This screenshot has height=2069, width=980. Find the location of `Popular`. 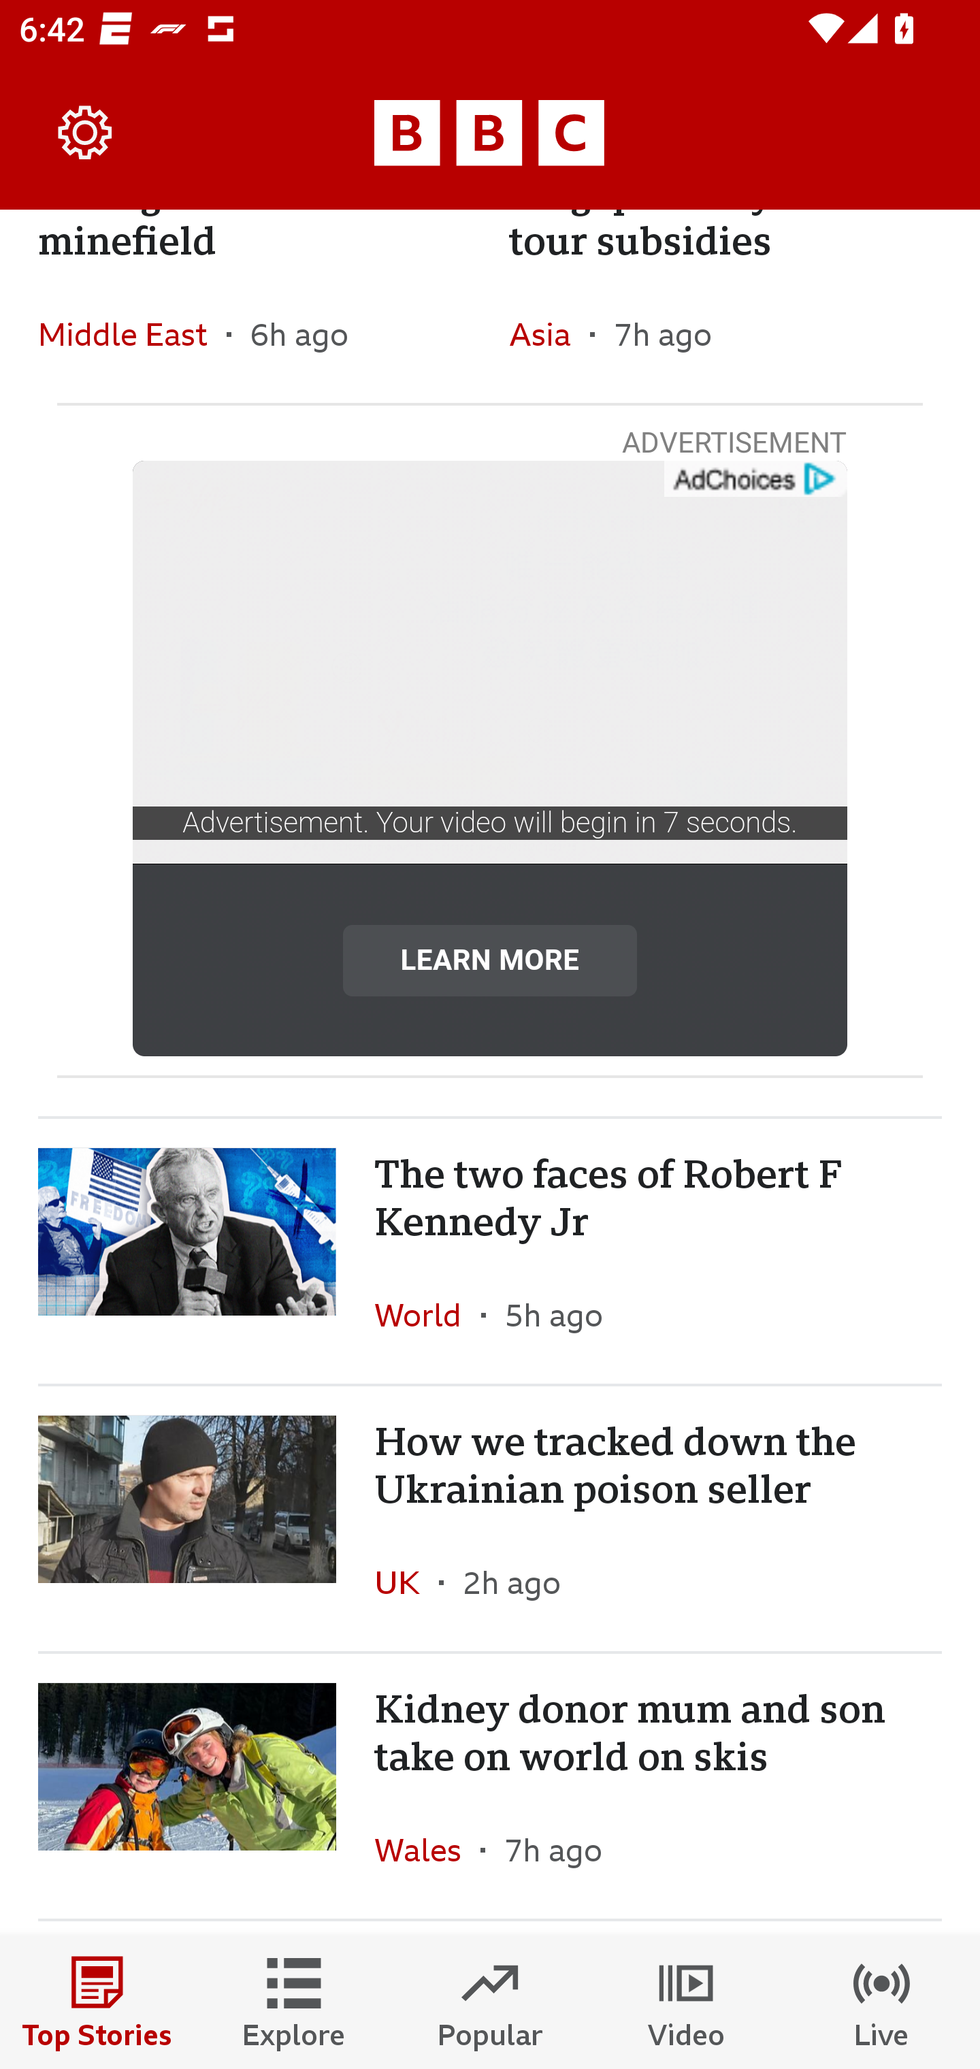

Popular is located at coordinates (490, 2002).